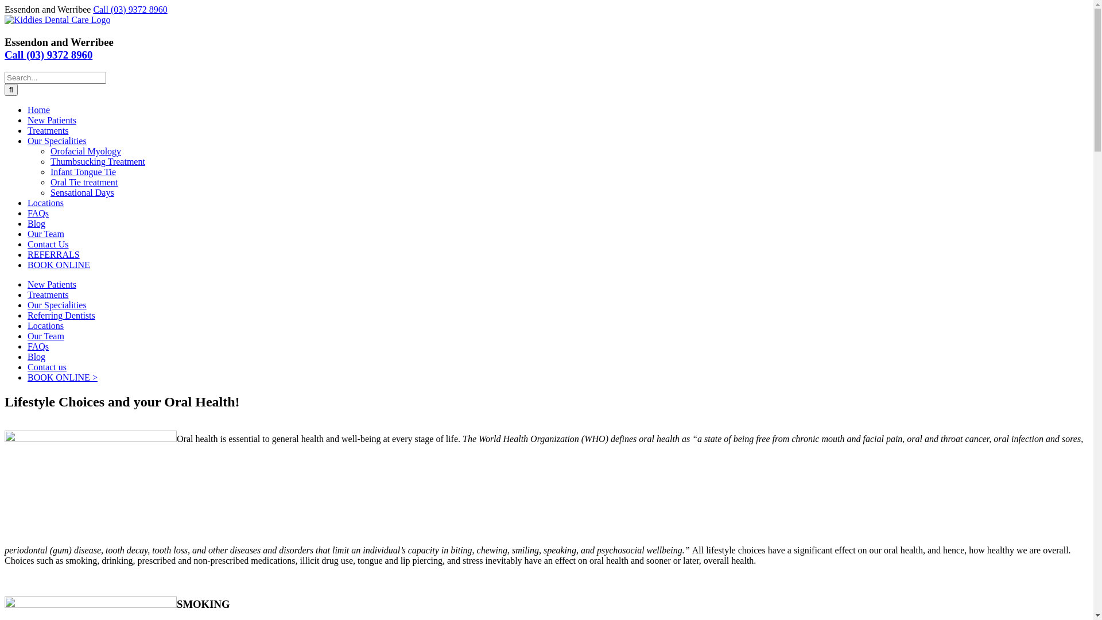 This screenshot has height=620, width=1102. Describe the element at coordinates (83, 172) in the screenshot. I see `Infant Tongue Tie` at that location.